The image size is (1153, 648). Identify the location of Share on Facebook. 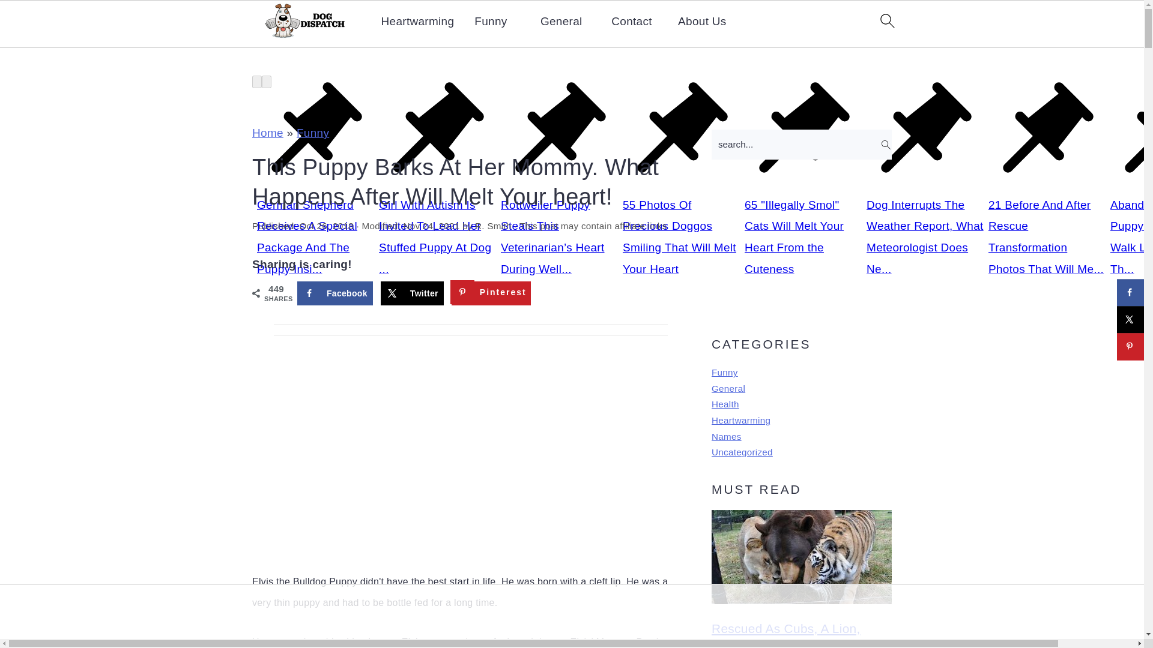
(335, 293).